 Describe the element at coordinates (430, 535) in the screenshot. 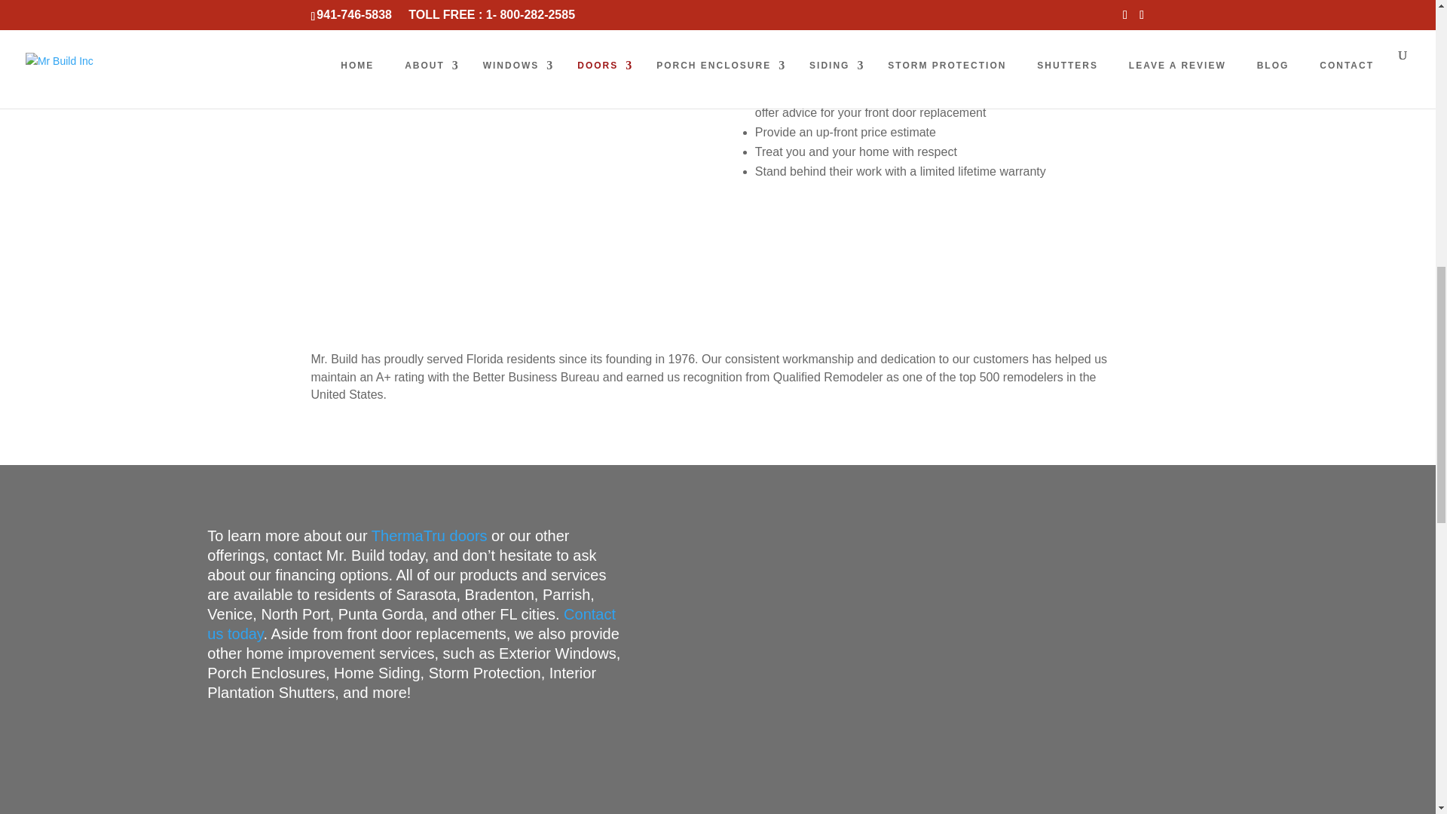

I see `ThermaTru doors` at that location.